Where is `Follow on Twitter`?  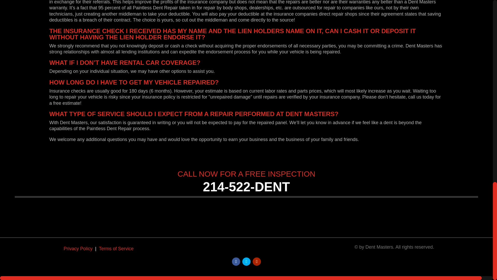
Follow on Twitter is located at coordinates (246, 261).